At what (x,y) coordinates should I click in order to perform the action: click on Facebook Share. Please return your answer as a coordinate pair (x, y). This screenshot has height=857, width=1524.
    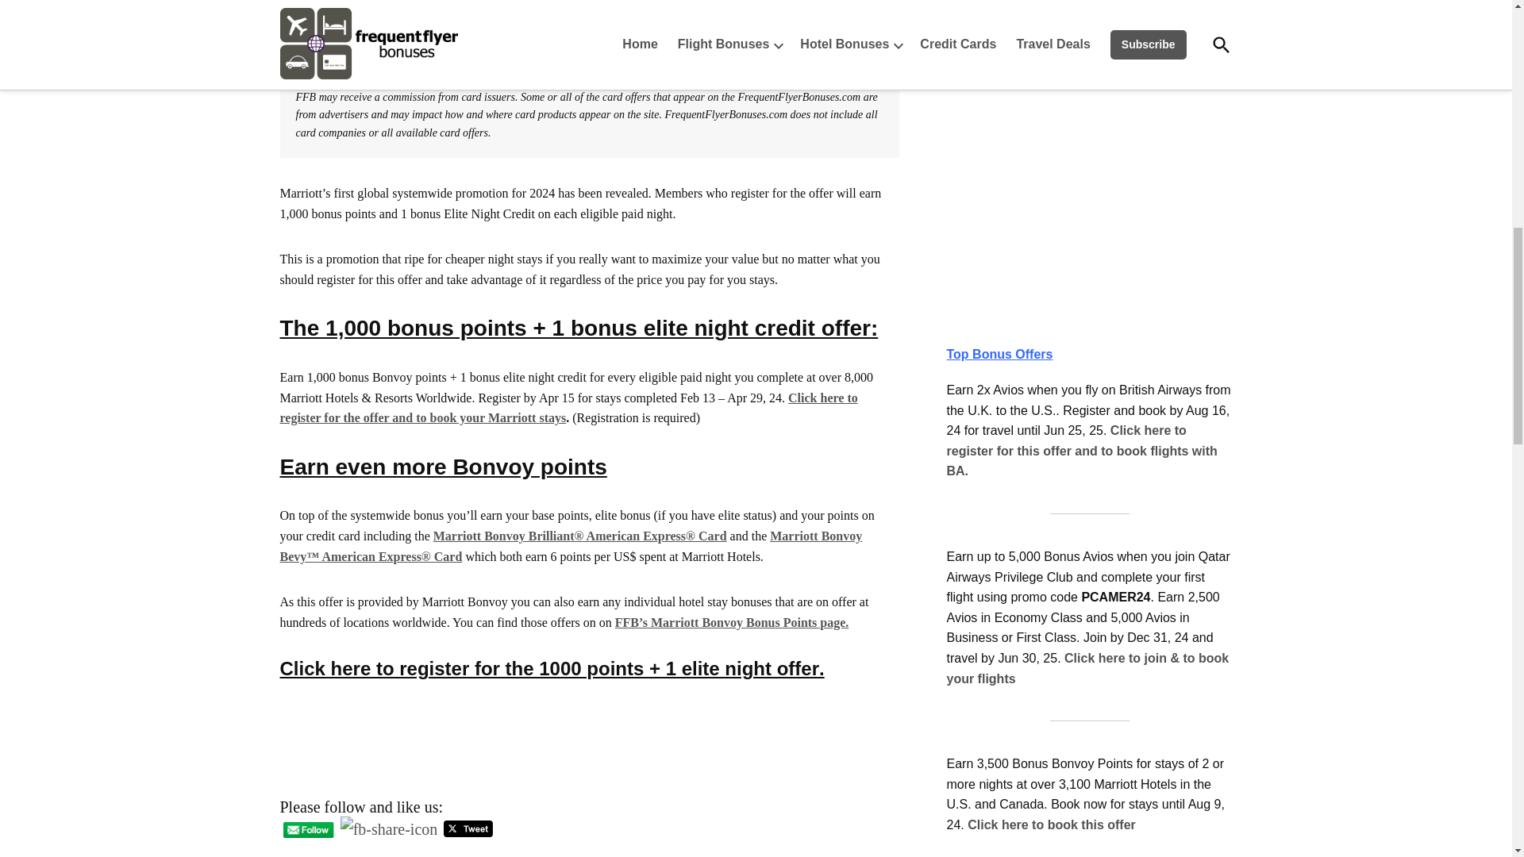
    Looking at the image, I should click on (389, 829).